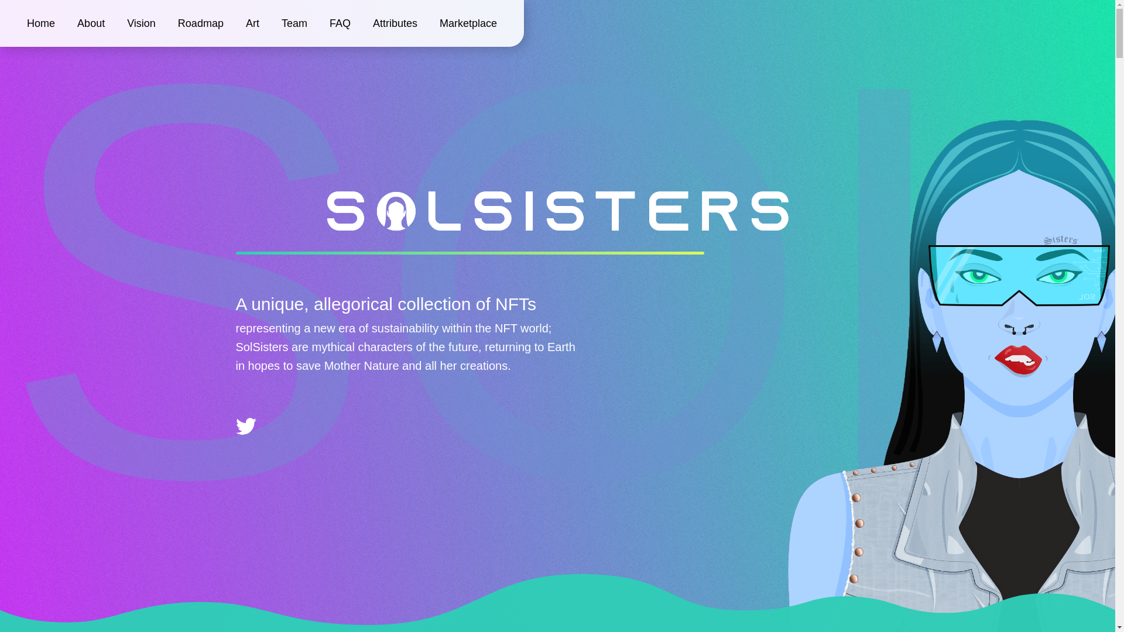 Image resolution: width=1124 pixels, height=632 pixels. What do you see at coordinates (142, 23) in the screenshot?
I see `Vision` at bounding box center [142, 23].